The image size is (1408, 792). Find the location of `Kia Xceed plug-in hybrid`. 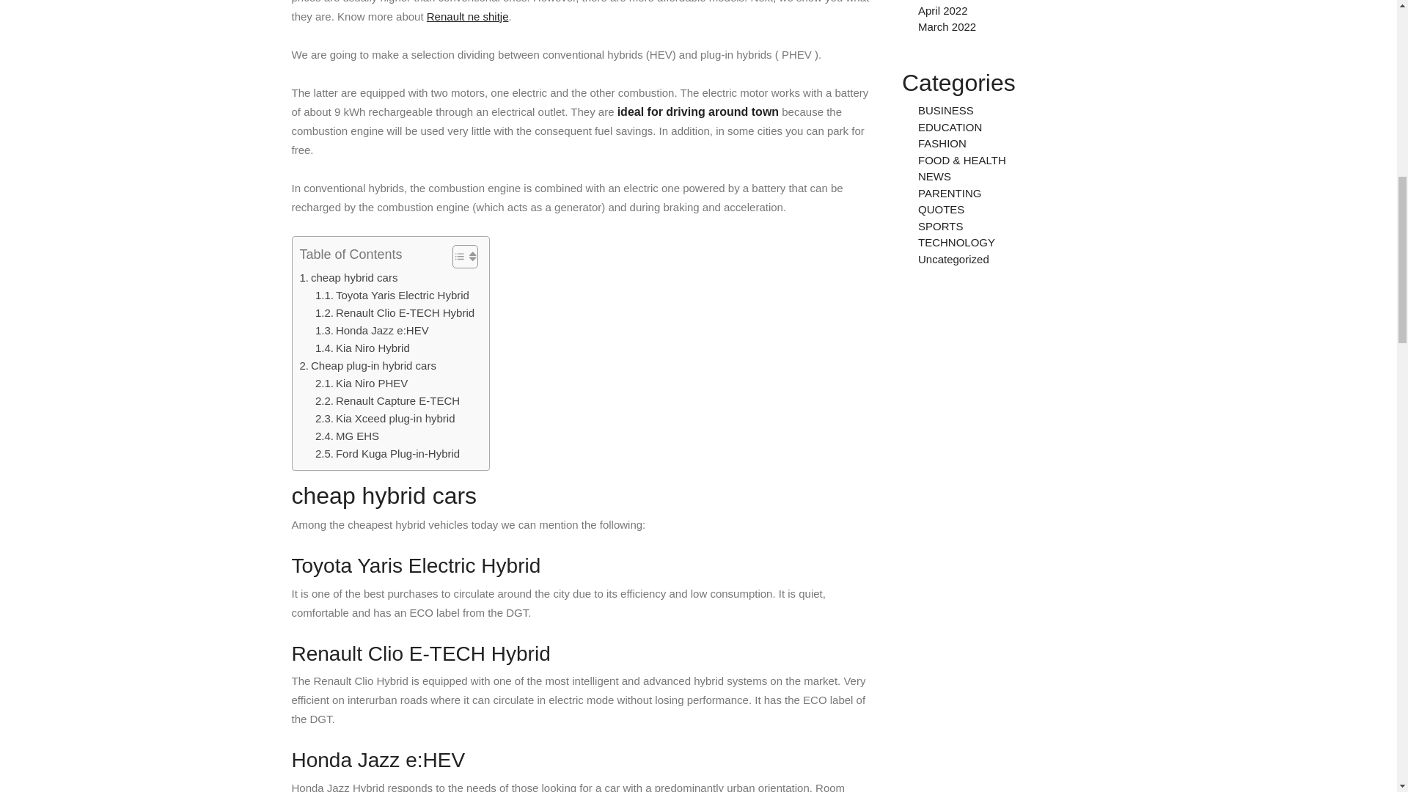

Kia Xceed plug-in hybrid is located at coordinates (385, 419).